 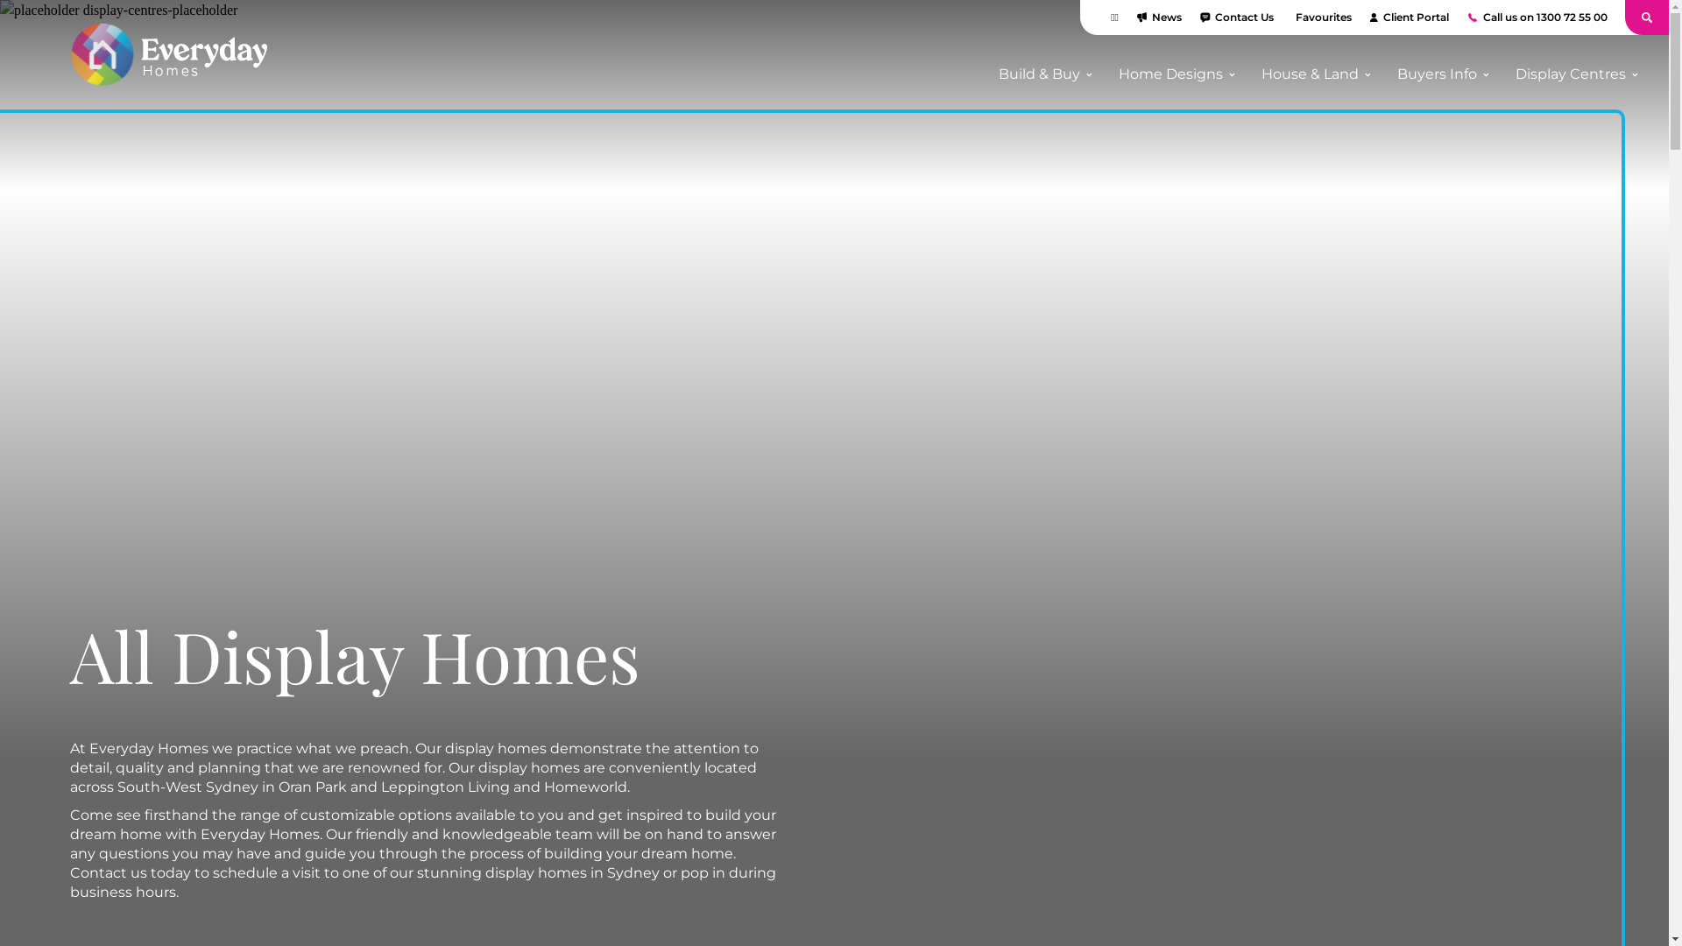 I want to click on News, so click(x=1159, y=18).